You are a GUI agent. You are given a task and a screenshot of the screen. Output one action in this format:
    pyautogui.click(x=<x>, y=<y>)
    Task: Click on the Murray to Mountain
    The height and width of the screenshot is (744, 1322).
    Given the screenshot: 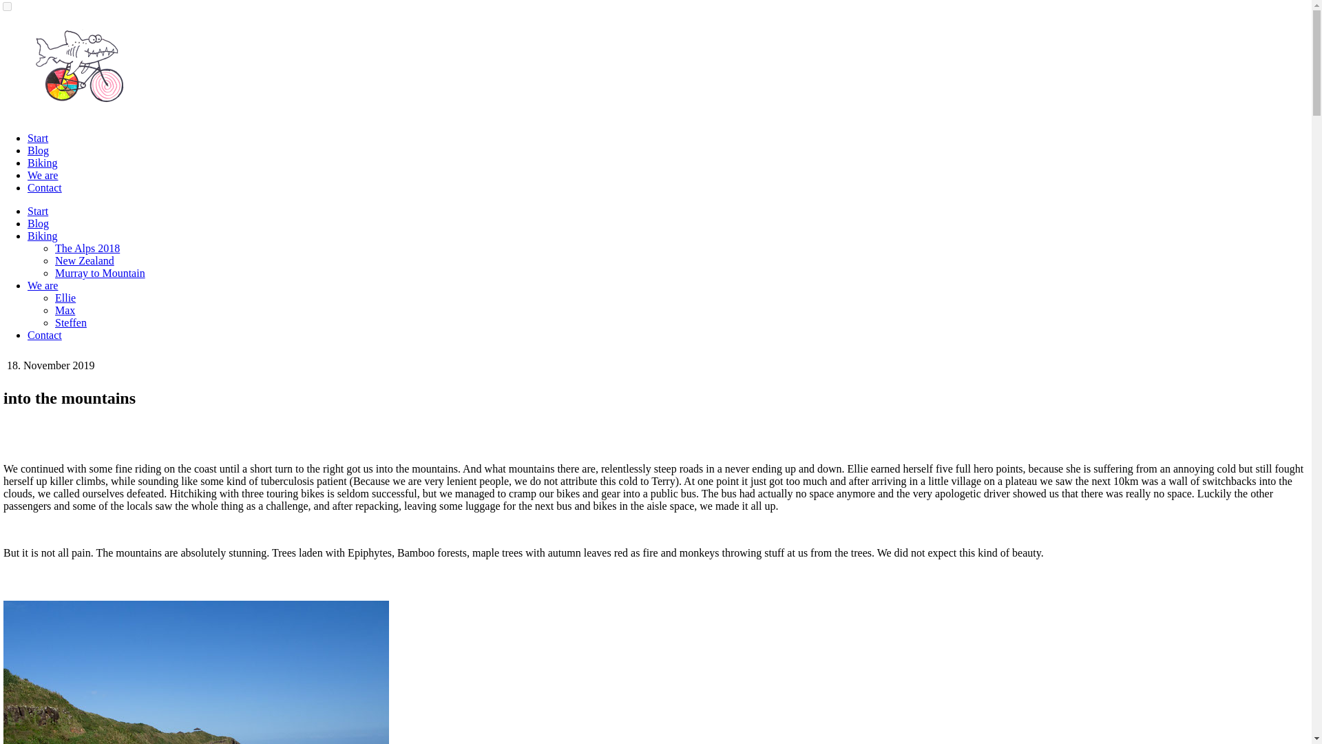 What is the action you would take?
    pyautogui.click(x=101, y=273)
    